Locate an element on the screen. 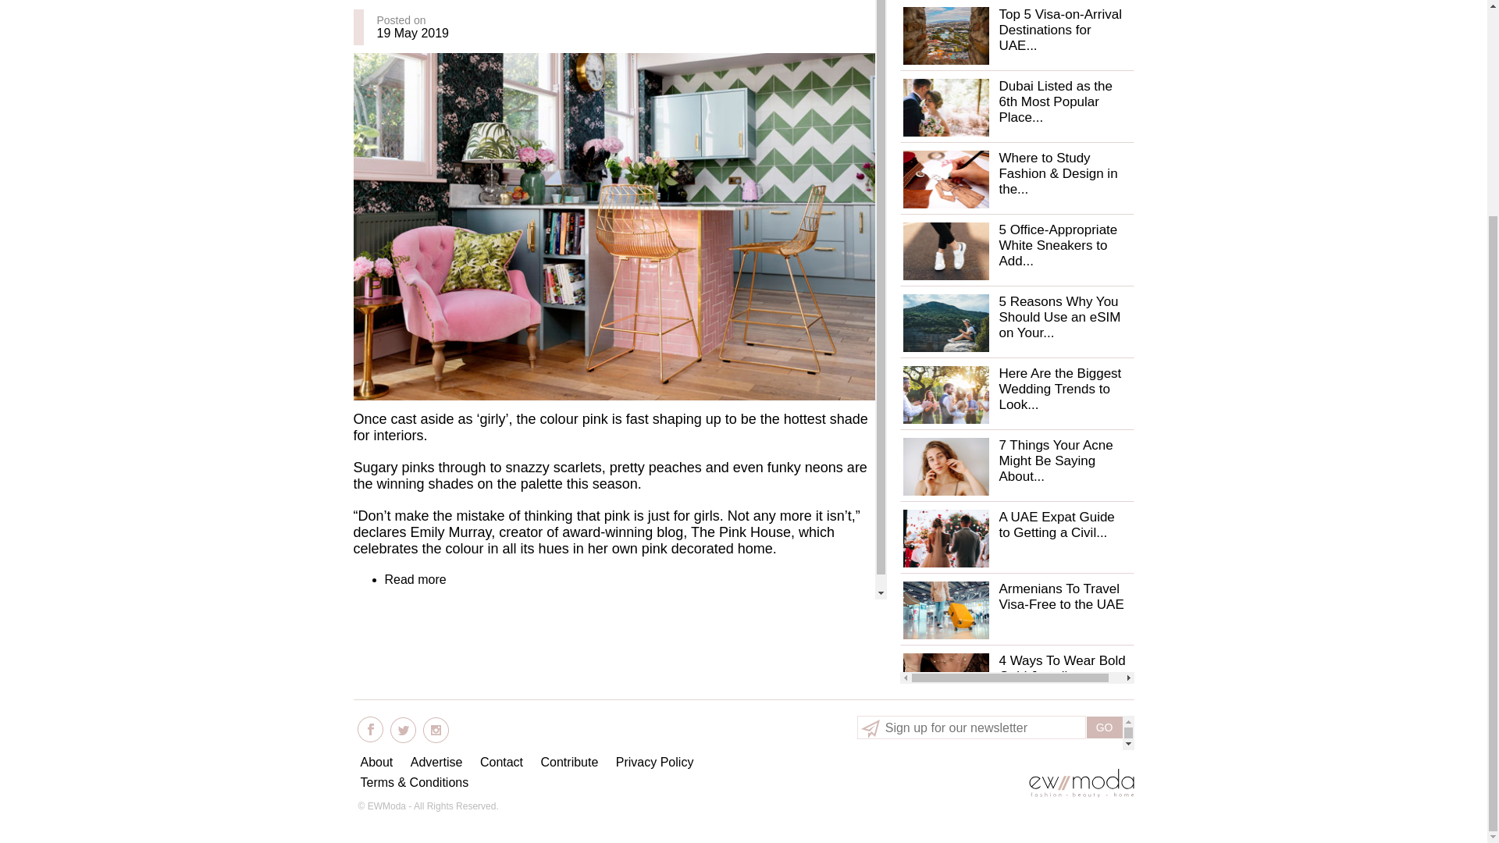  5 Office-Appropriate White Sneakers to Add... is located at coordinates (1057, 245).